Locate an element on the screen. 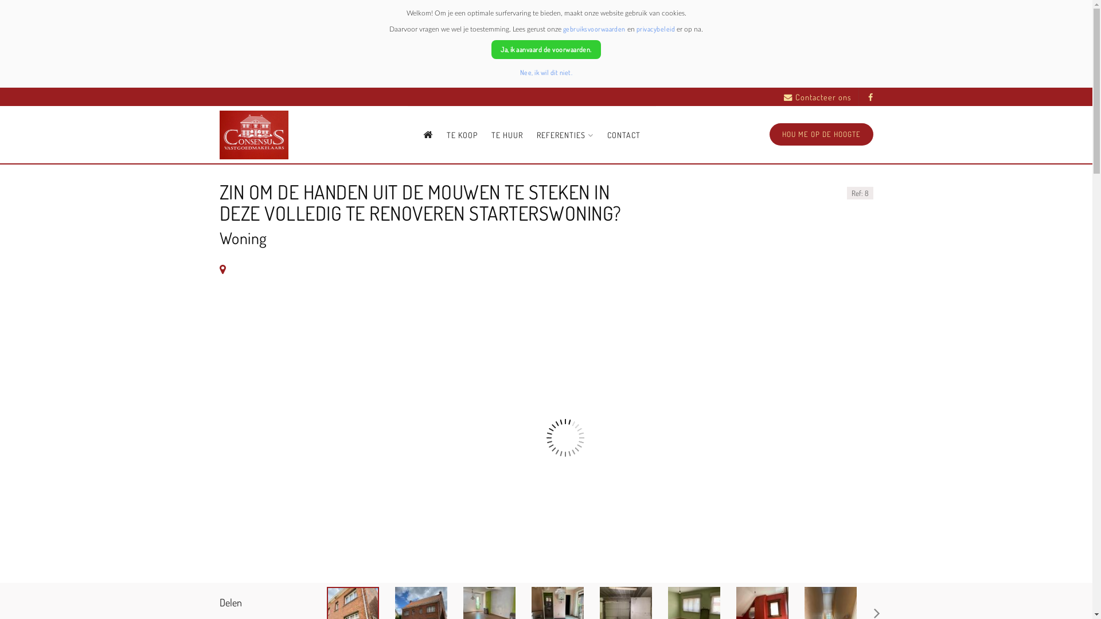 This screenshot has height=619, width=1101. gebruiksvoorwaarden is located at coordinates (594, 29).